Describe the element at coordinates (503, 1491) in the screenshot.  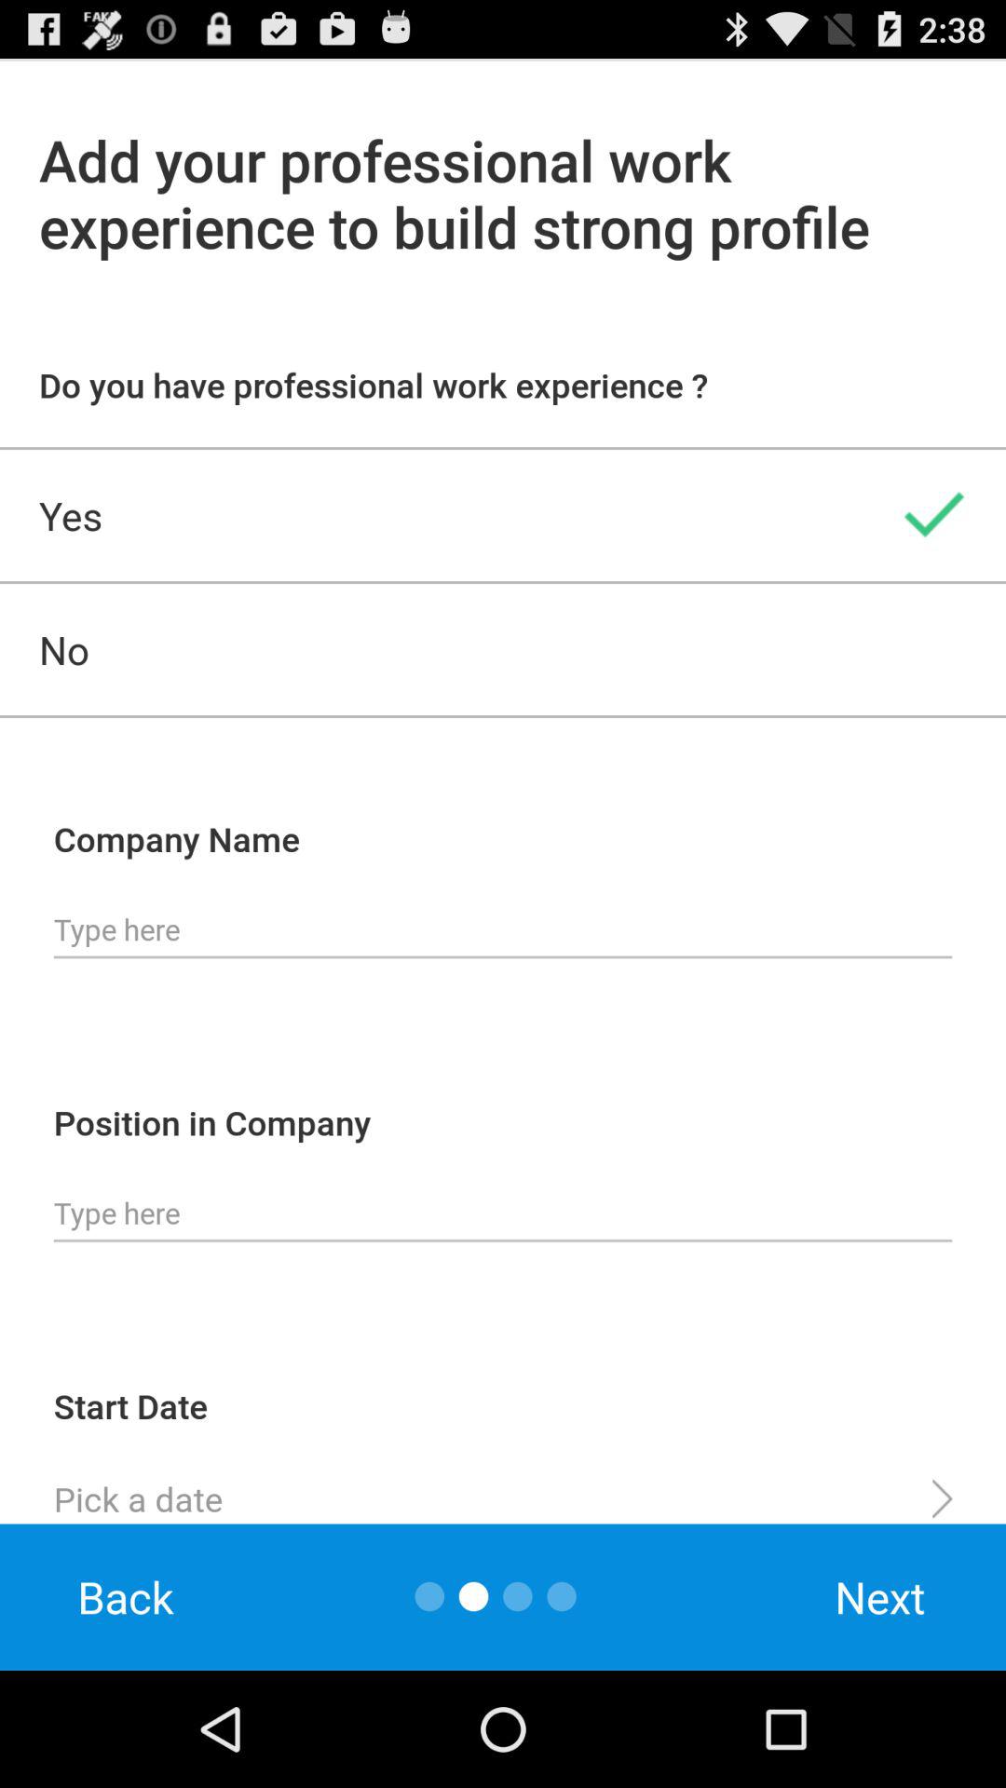
I see `turn off icon above the back app` at that location.